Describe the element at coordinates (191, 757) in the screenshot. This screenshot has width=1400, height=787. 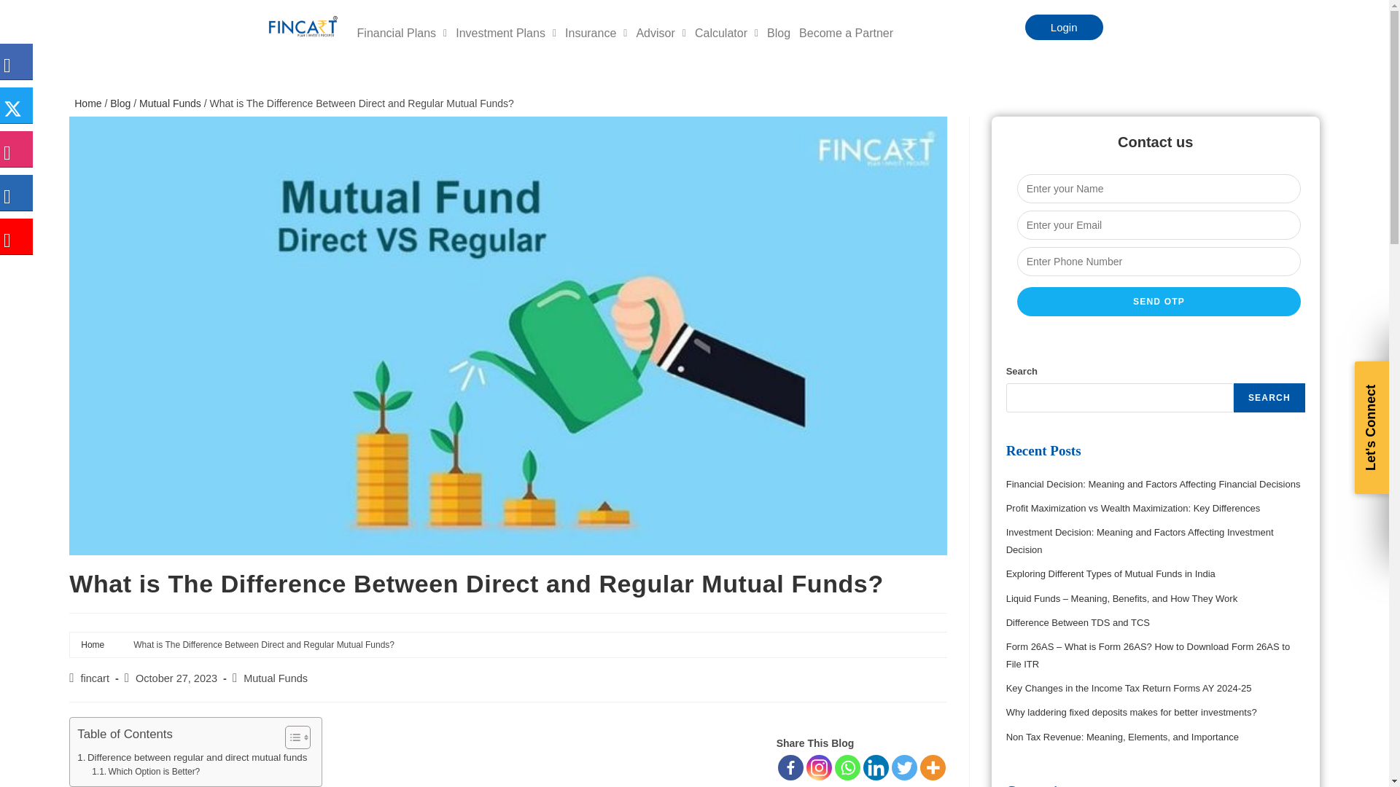
I see `Difference between regular and direct mutual funds` at that location.